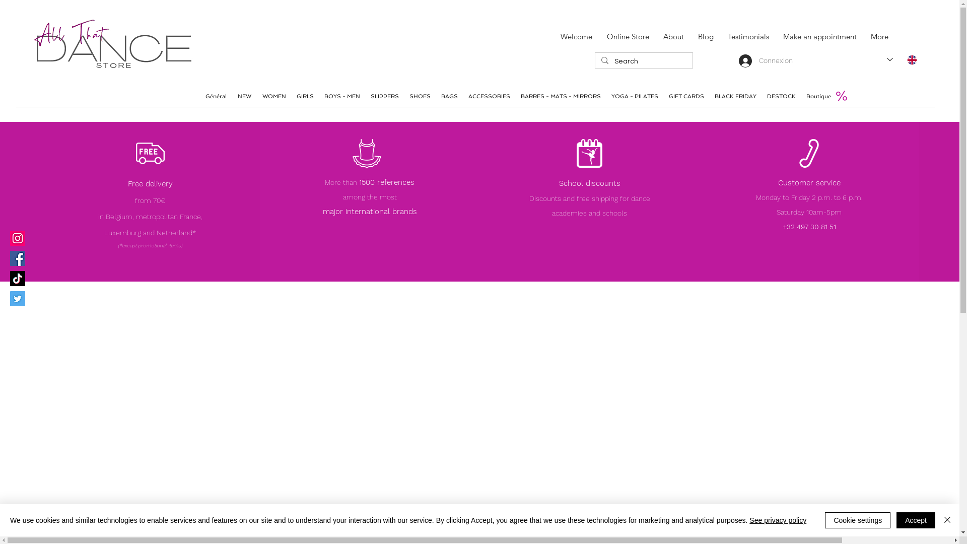 This screenshot has width=967, height=544. Describe the element at coordinates (882, 515) in the screenshot. I see `Wix Chat` at that location.